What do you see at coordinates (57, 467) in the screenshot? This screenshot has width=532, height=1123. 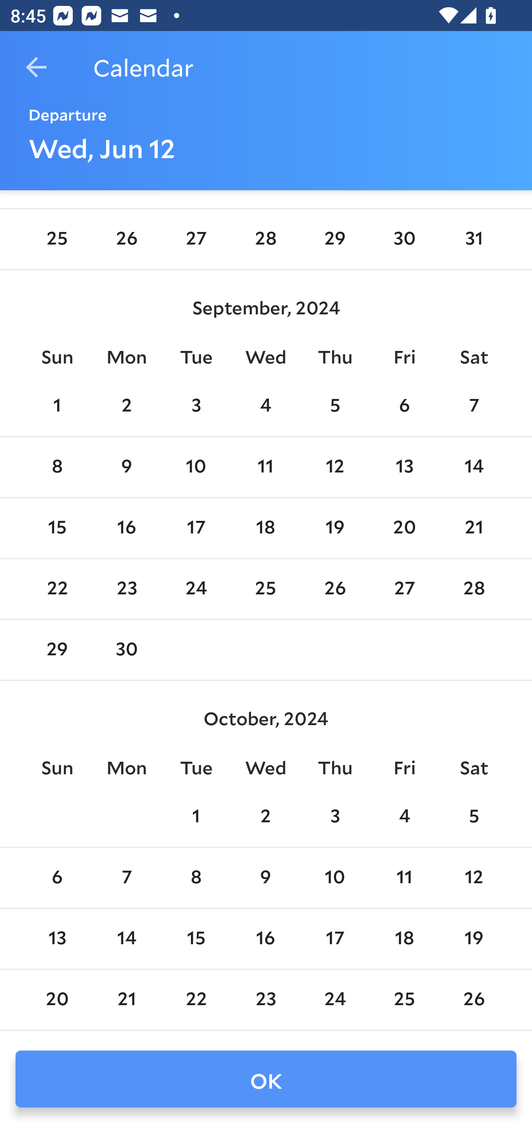 I see `8` at bounding box center [57, 467].